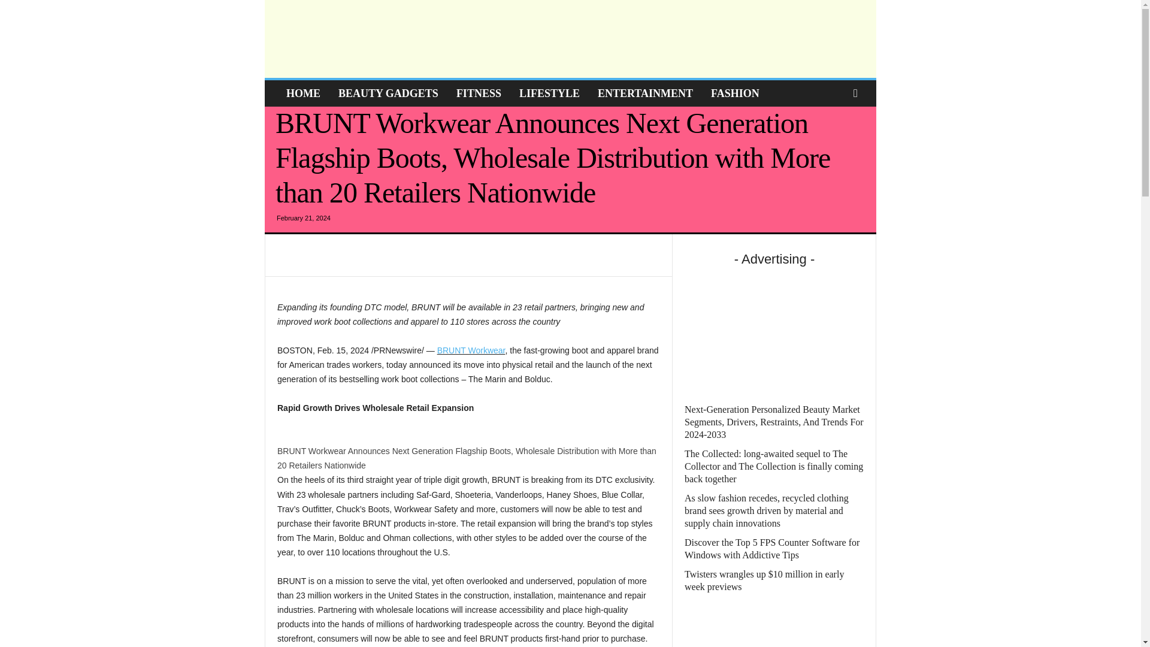 The width and height of the screenshot is (1150, 647). I want to click on ENTERTAINMENT, so click(645, 93).